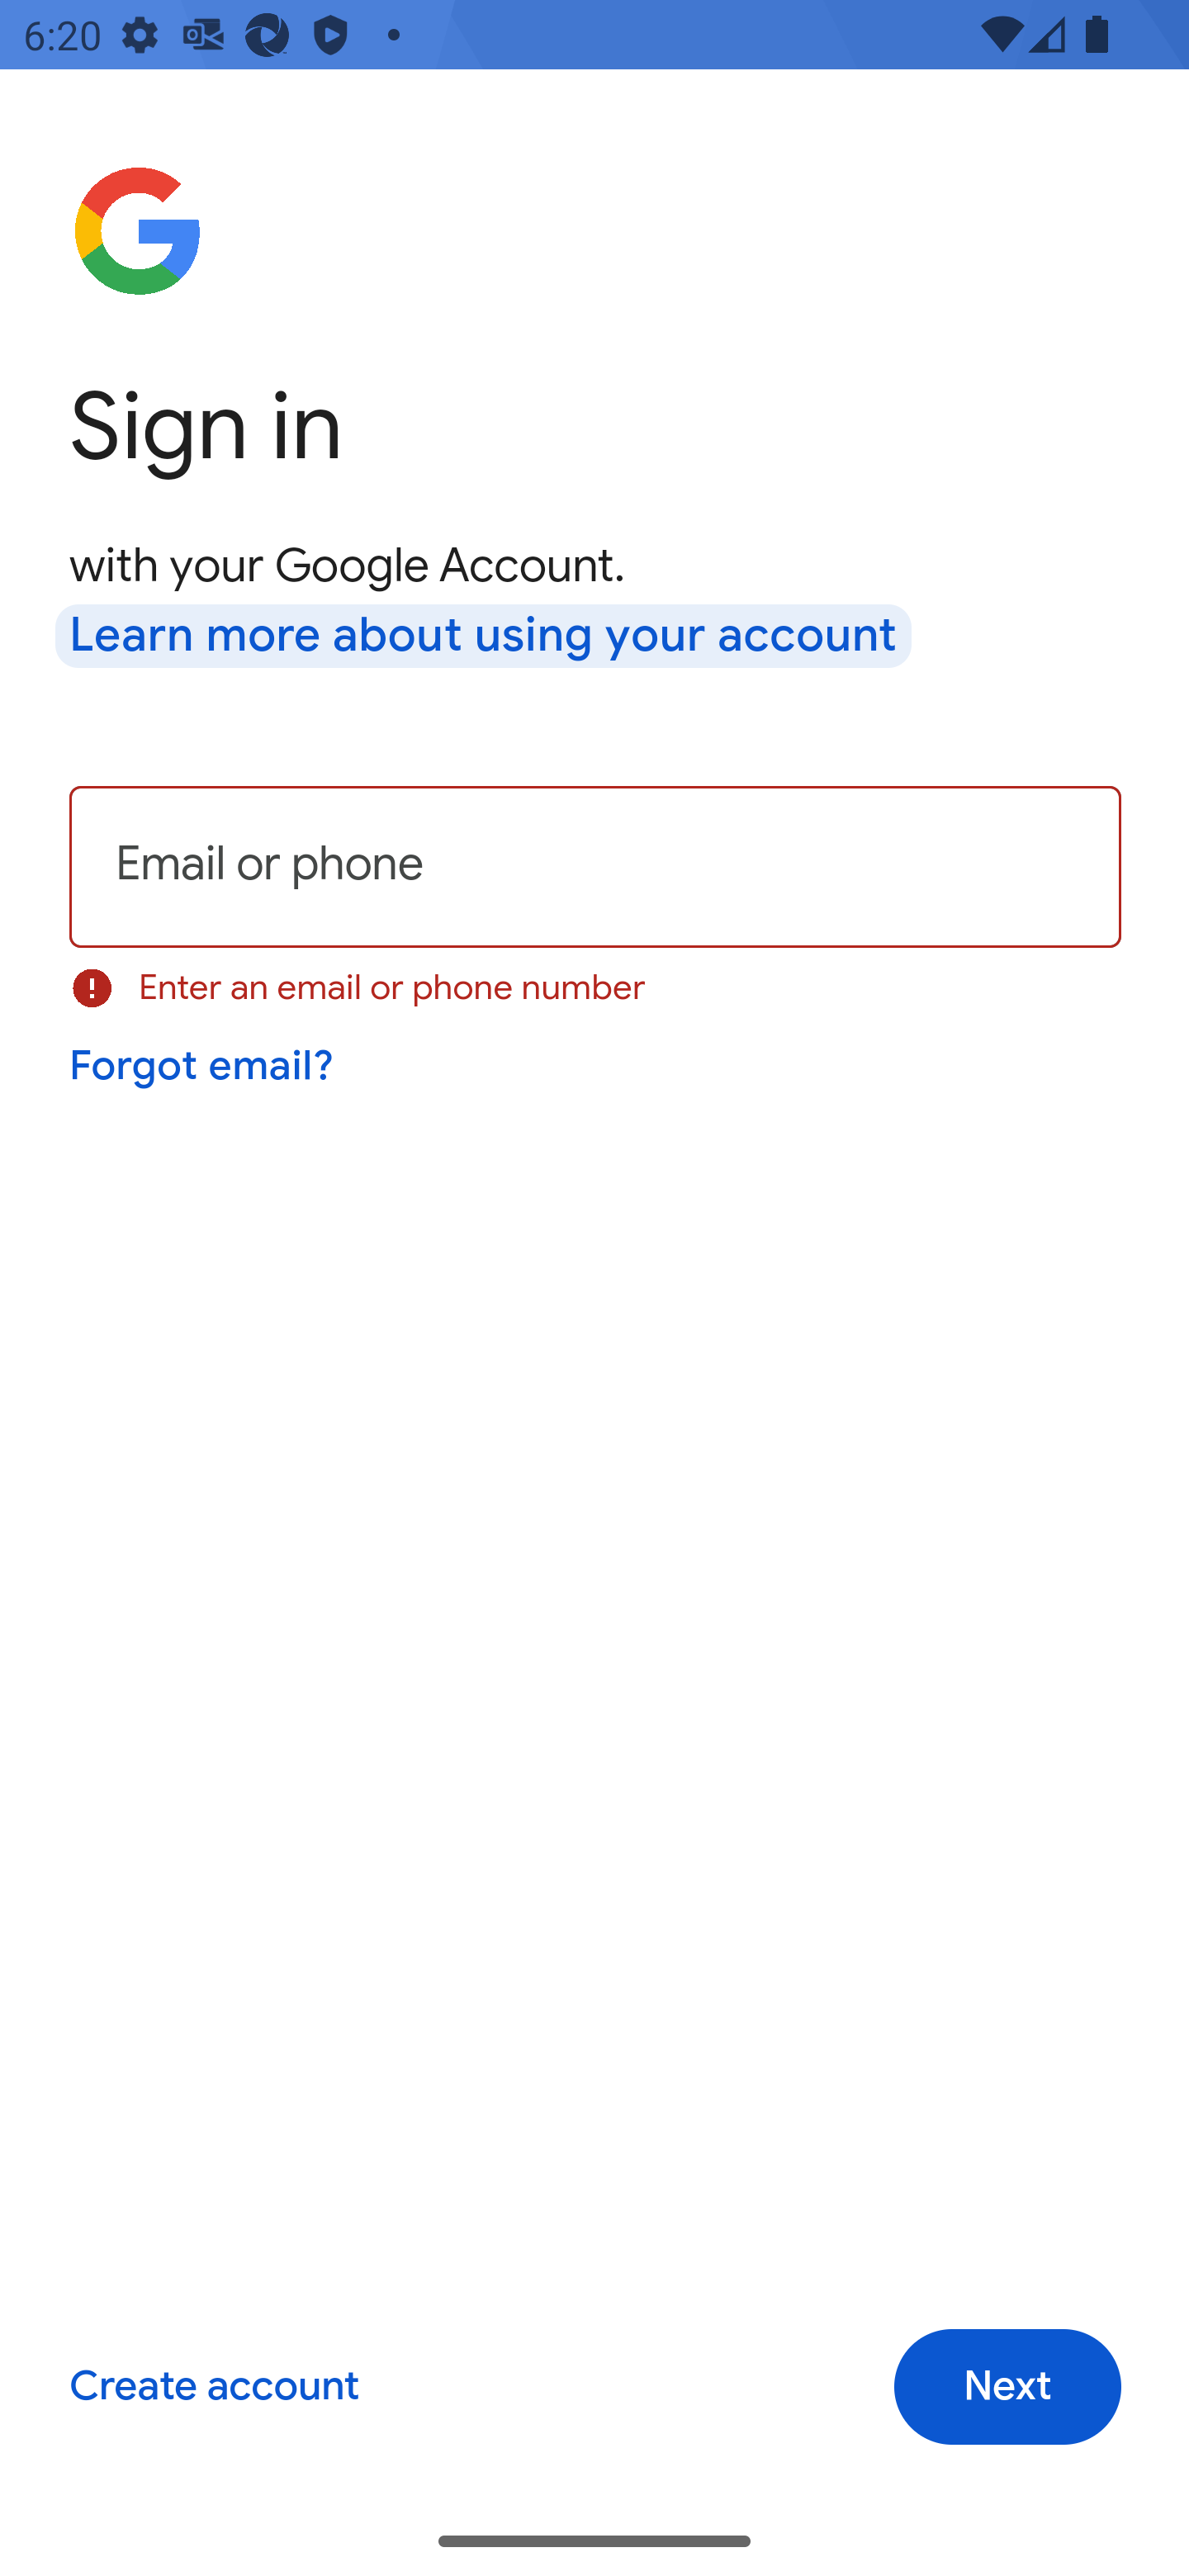 This screenshot has height=2576, width=1189. I want to click on Forgot email?, so click(203, 1066).